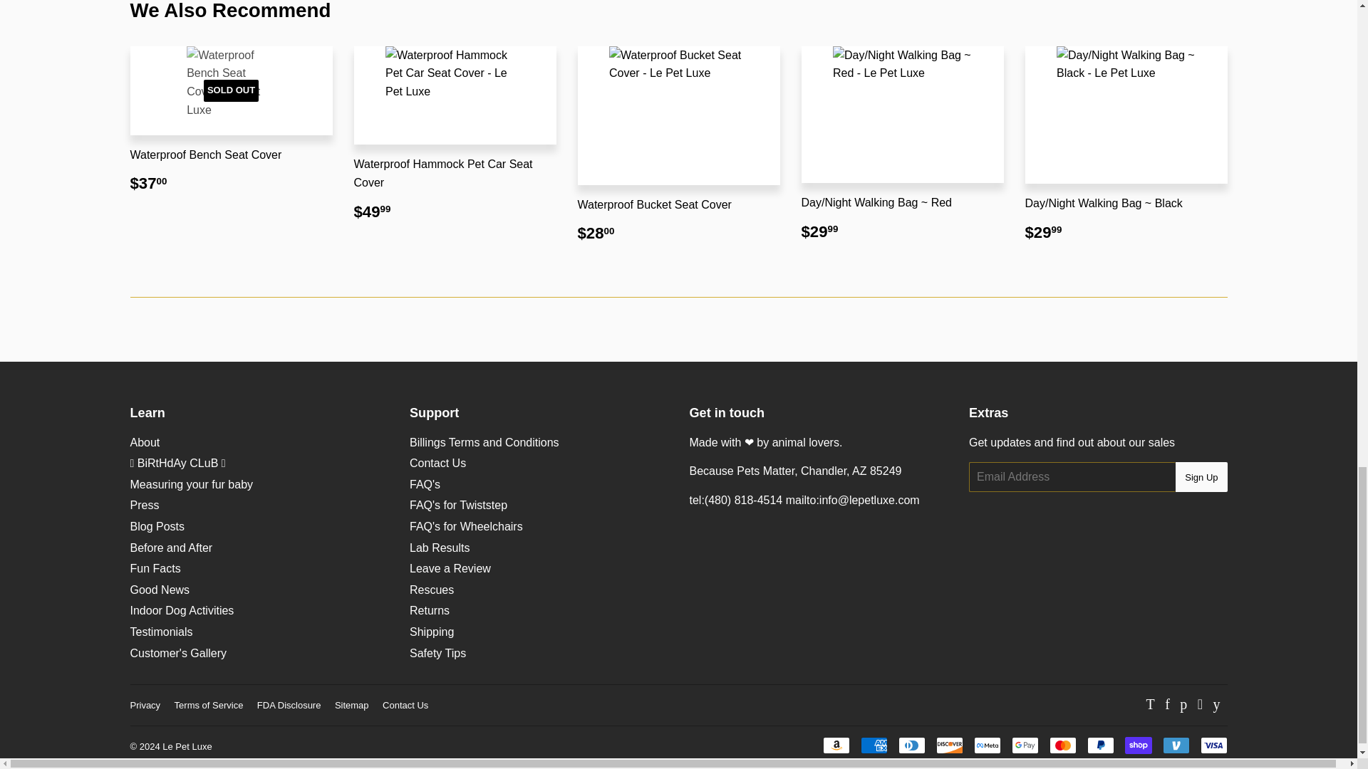 The width and height of the screenshot is (1368, 769). What do you see at coordinates (1213, 745) in the screenshot?
I see `Visa` at bounding box center [1213, 745].